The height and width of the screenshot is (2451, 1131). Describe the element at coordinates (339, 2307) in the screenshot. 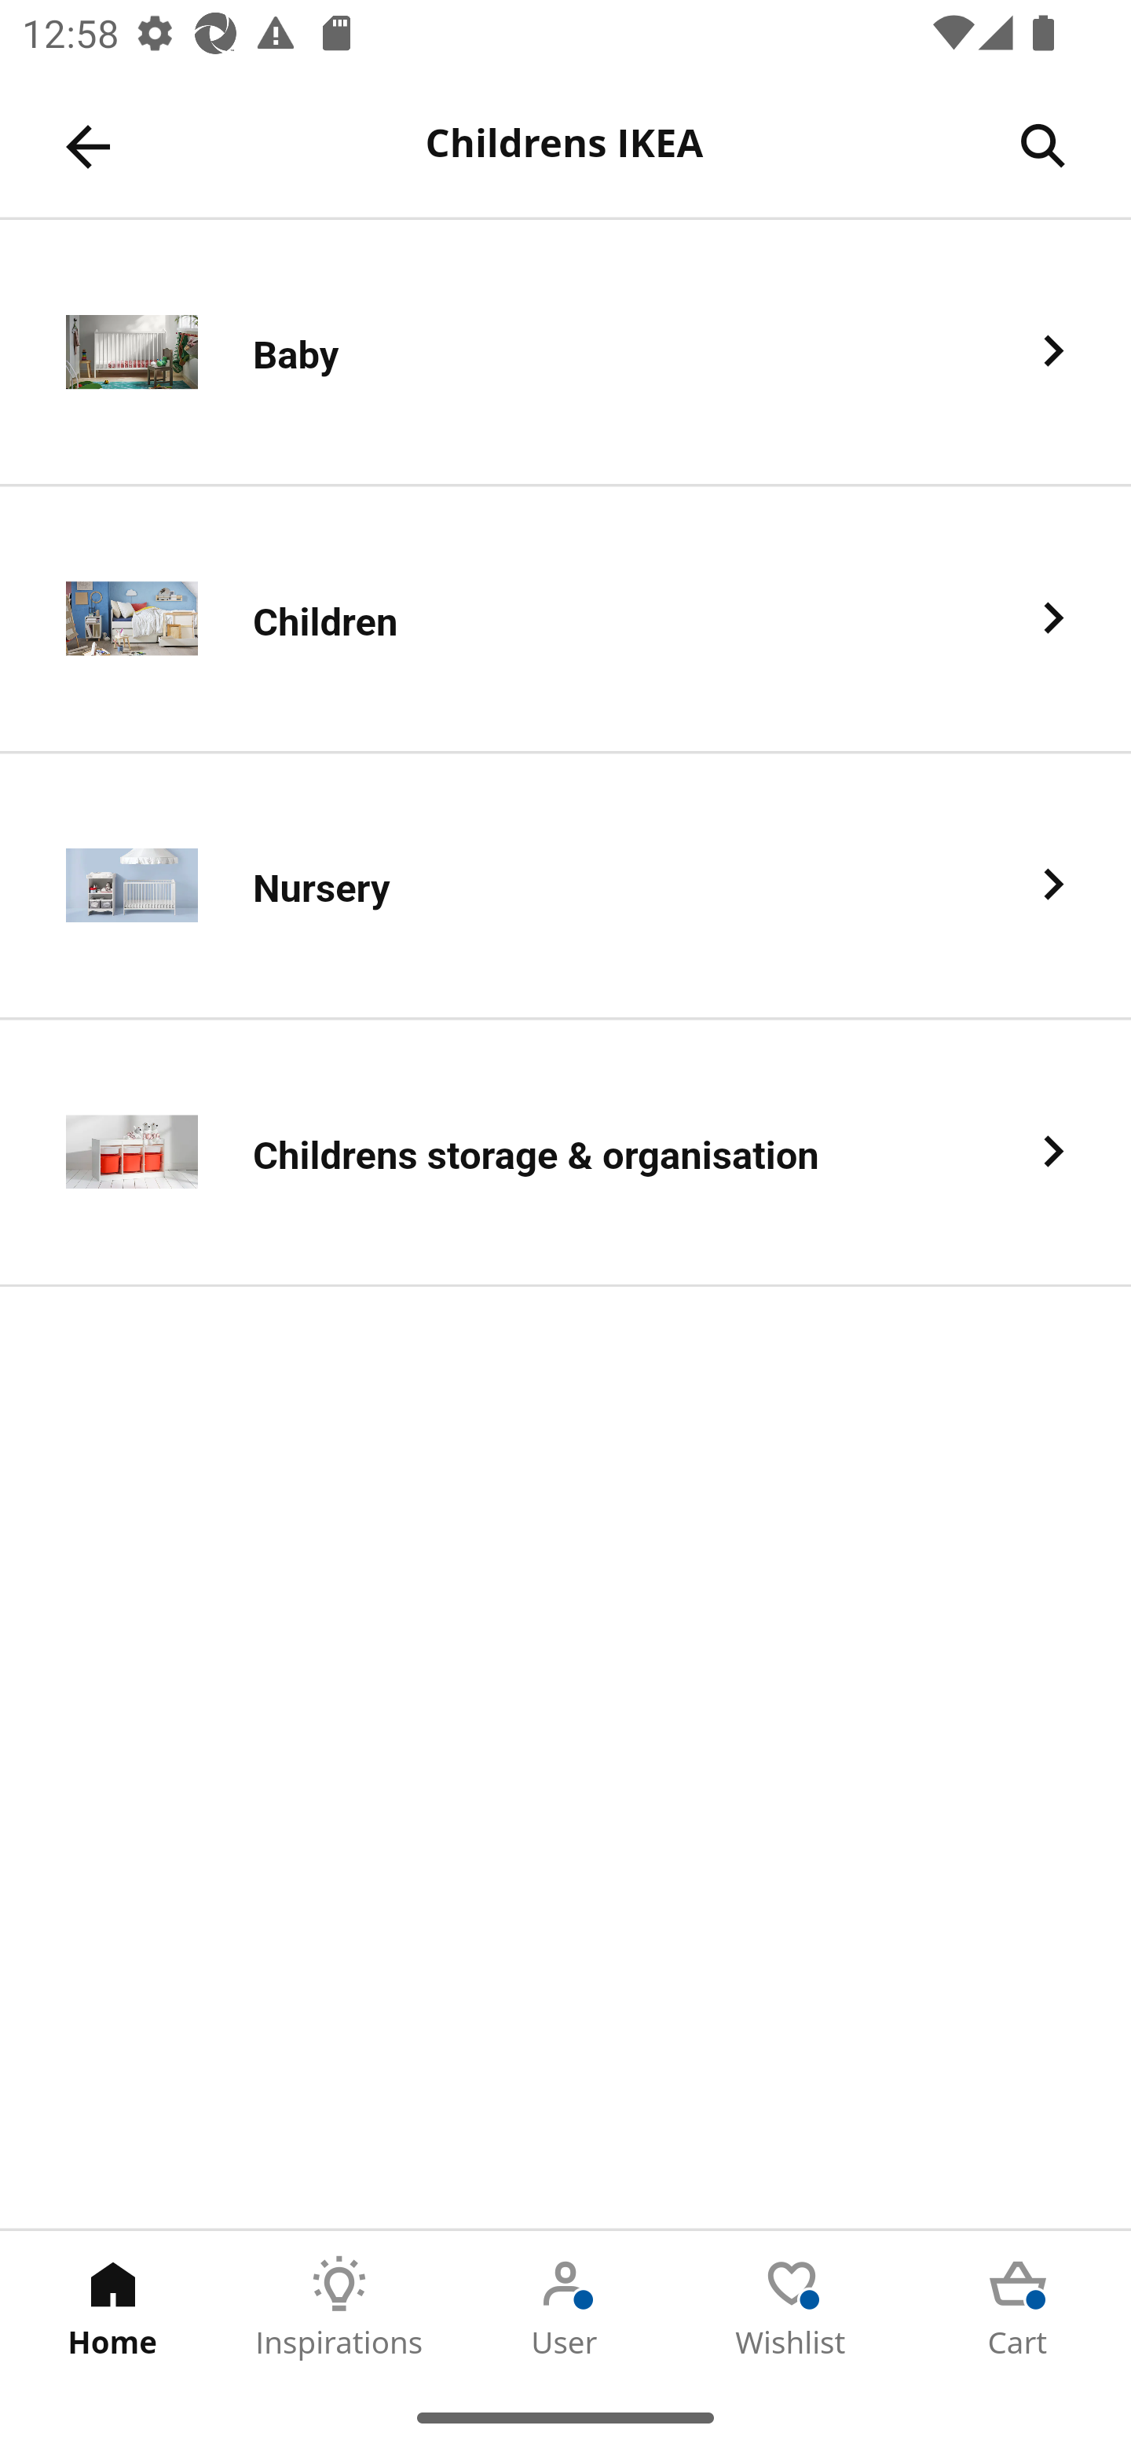

I see `Inspirations
Tab 2 of 5` at that location.